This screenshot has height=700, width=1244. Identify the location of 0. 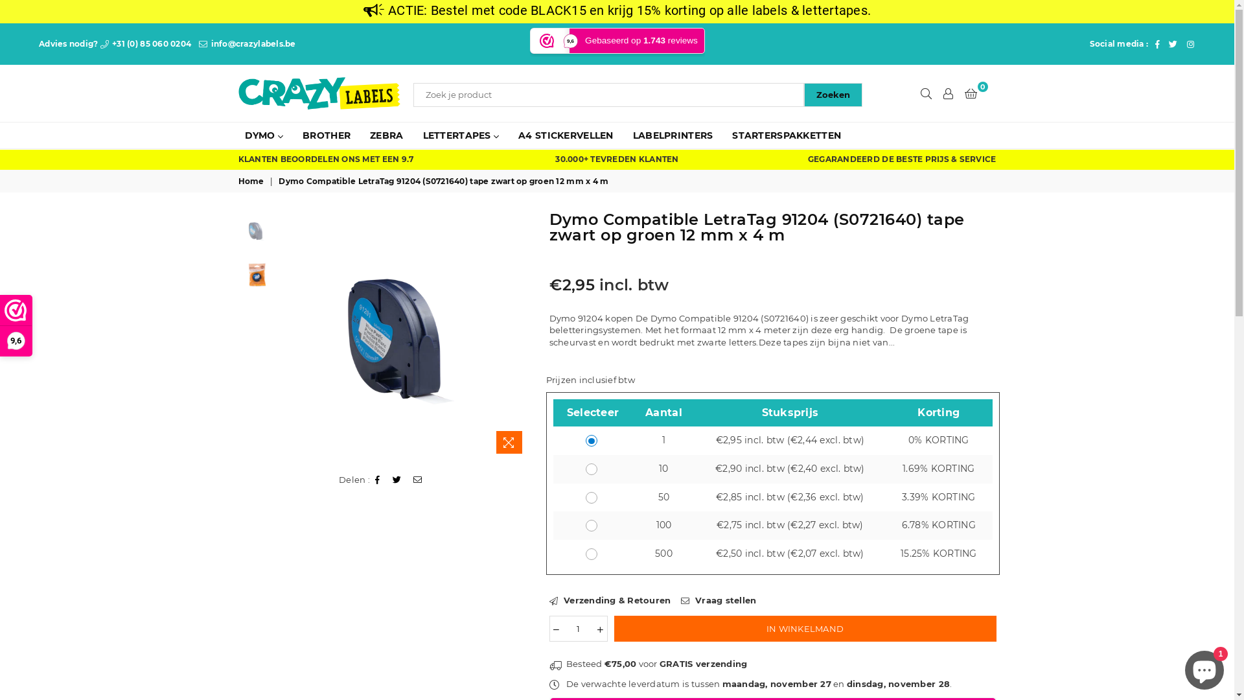
(971, 93).